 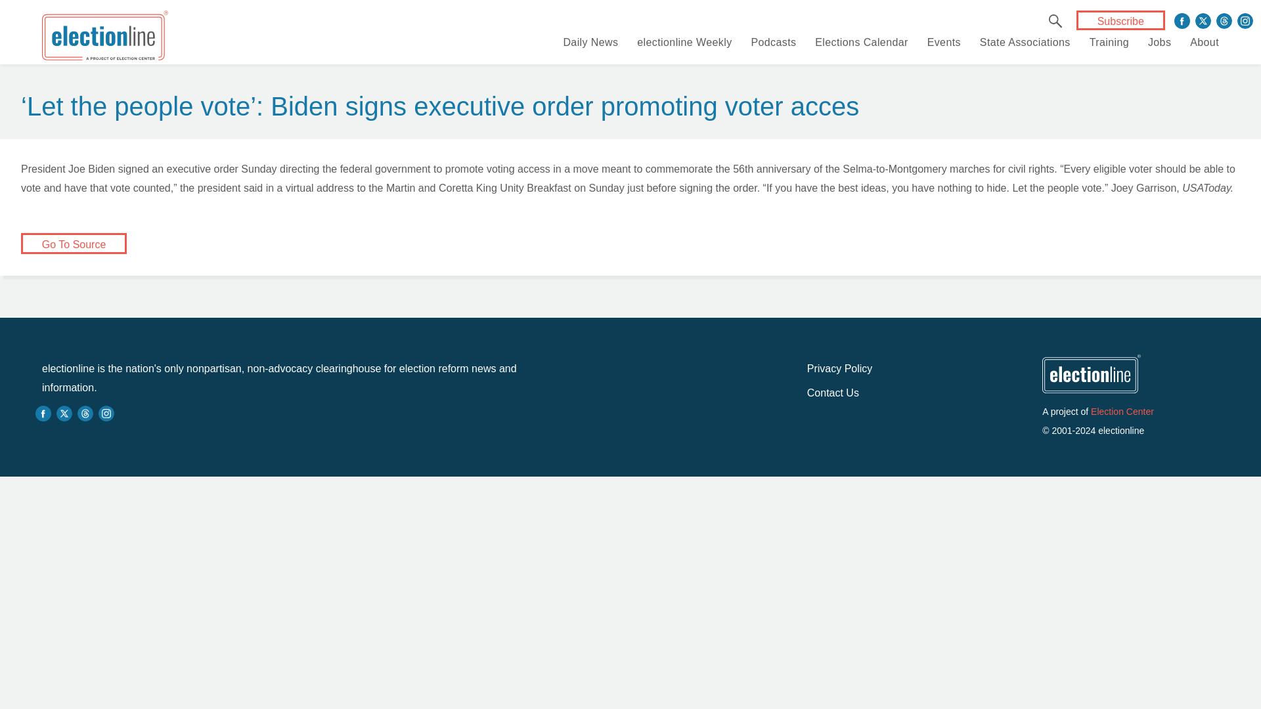 What do you see at coordinates (590, 42) in the screenshot?
I see `Daily News` at bounding box center [590, 42].